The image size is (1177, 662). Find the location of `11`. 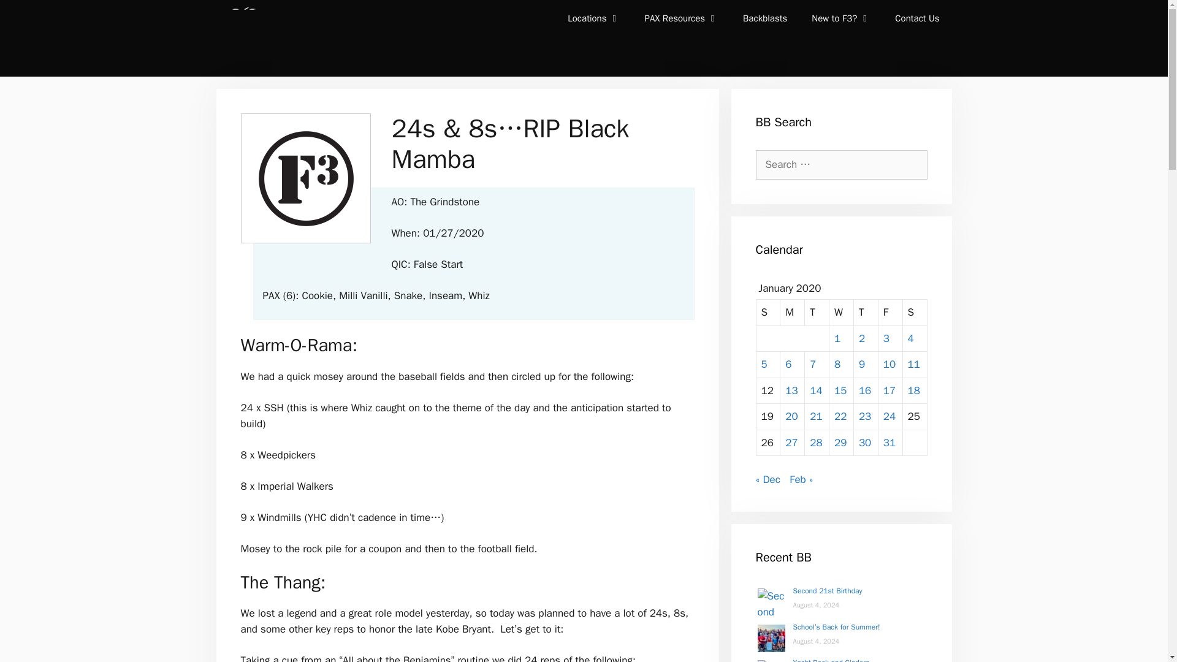

11 is located at coordinates (913, 364).